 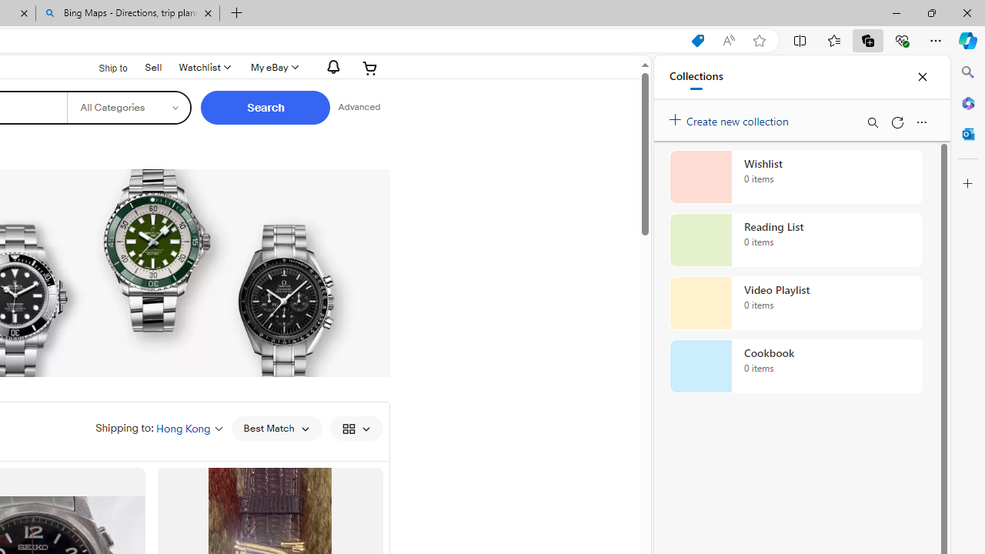 What do you see at coordinates (129, 108) in the screenshot?
I see `Select a category for search` at bounding box center [129, 108].